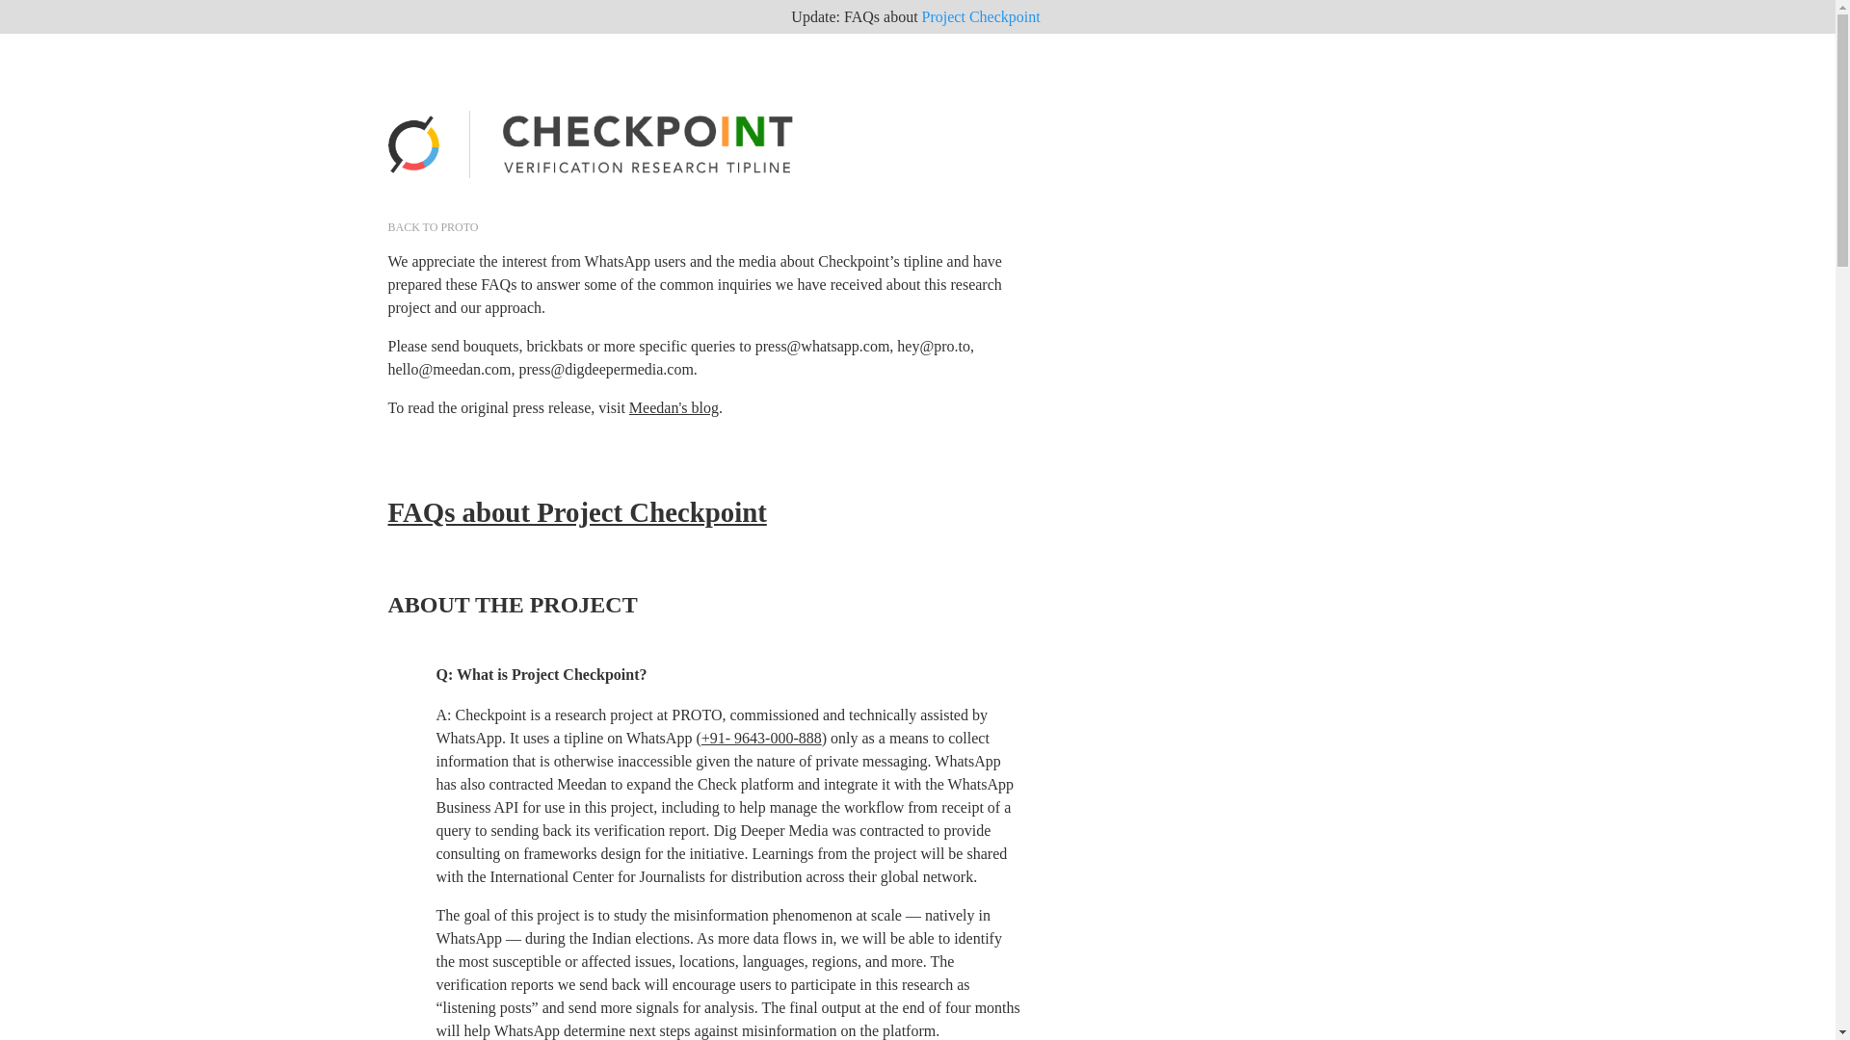  What do you see at coordinates (674, 407) in the screenshot?
I see `Meedan's blog` at bounding box center [674, 407].